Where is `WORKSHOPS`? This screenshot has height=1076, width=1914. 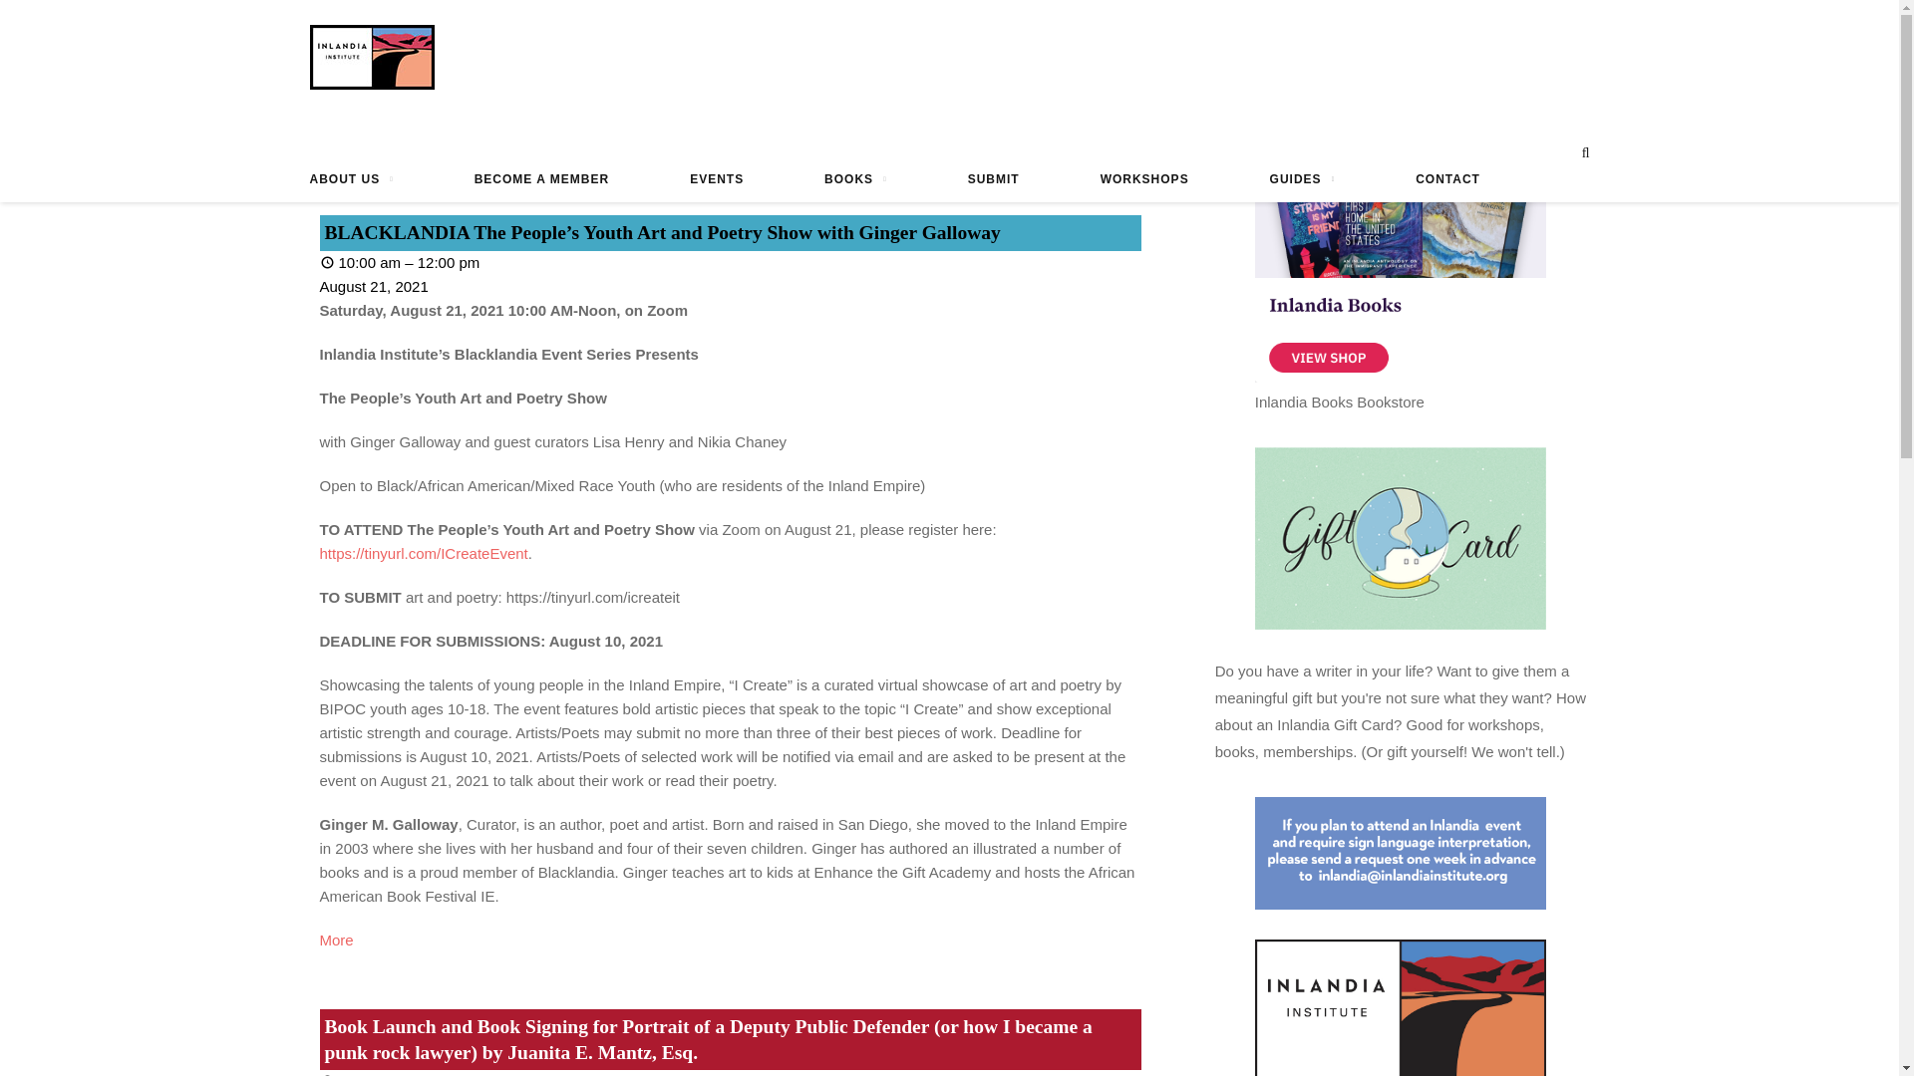 WORKSHOPS is located at coordinates (1144, 178).